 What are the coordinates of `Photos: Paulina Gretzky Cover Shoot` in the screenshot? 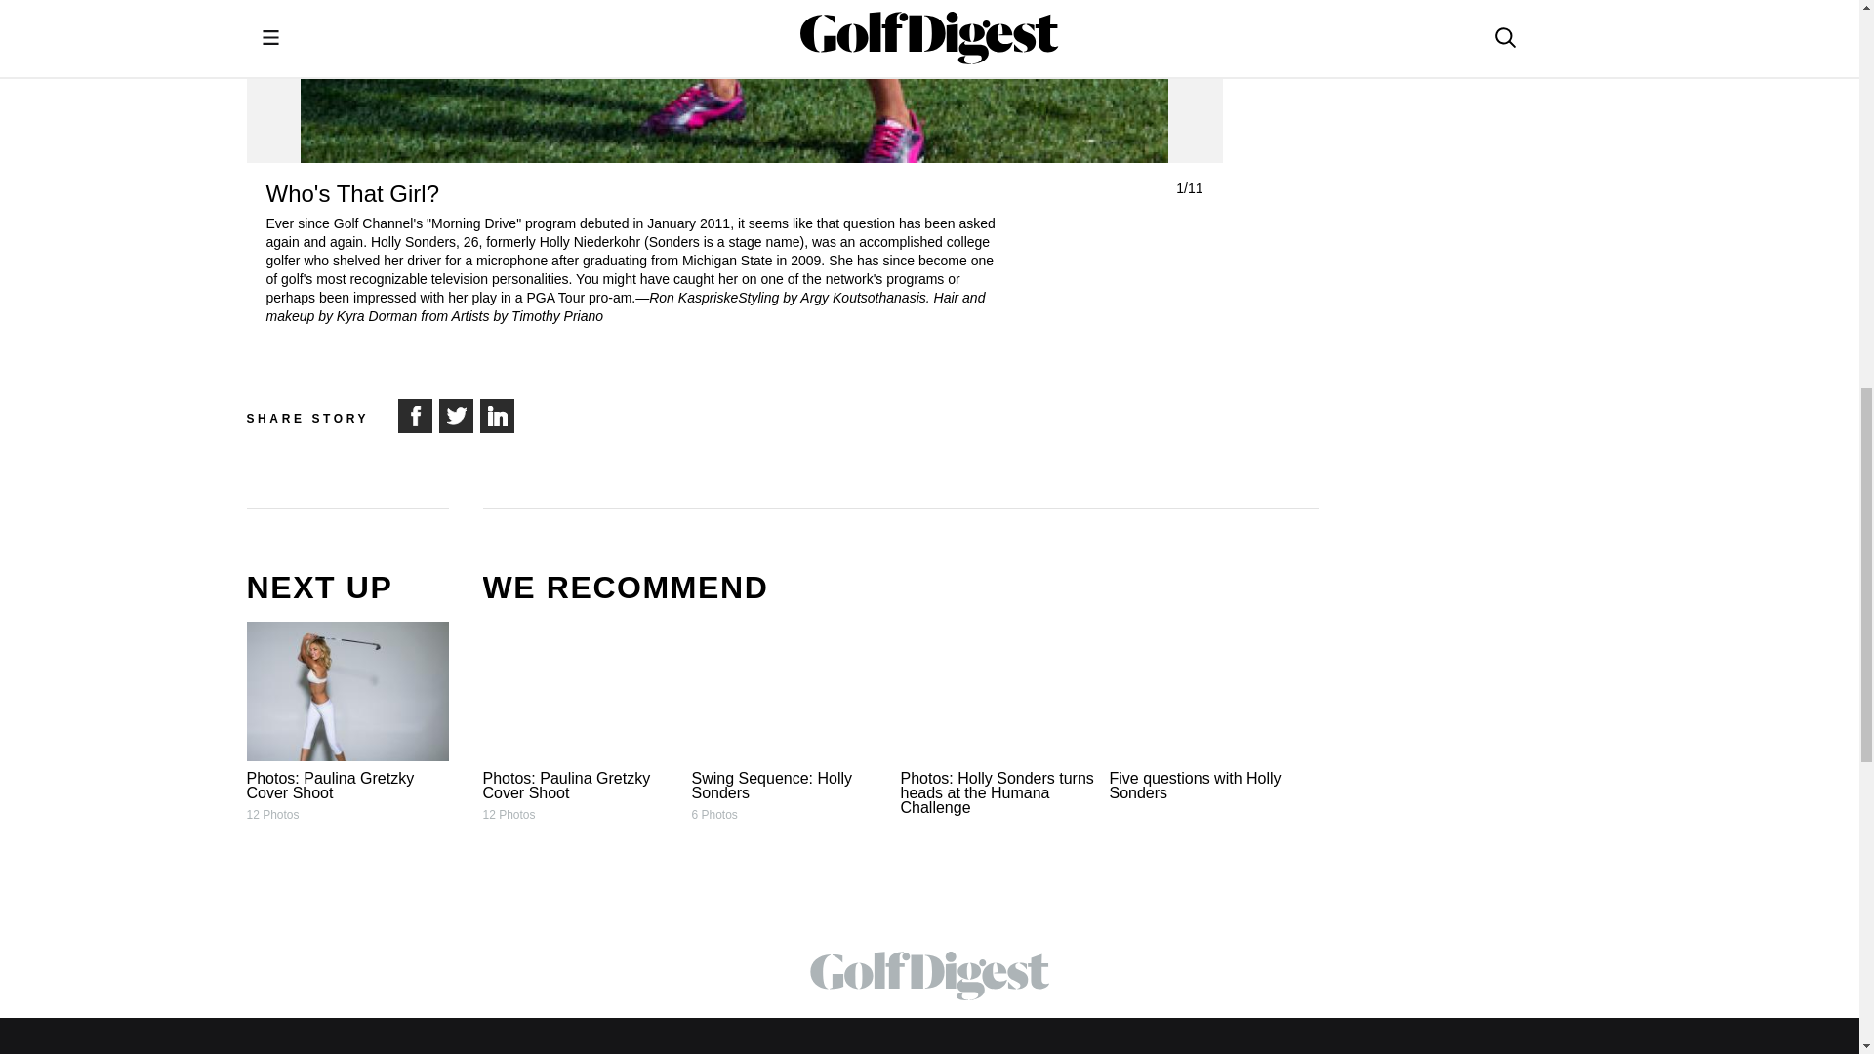 It's located at (346, 691).